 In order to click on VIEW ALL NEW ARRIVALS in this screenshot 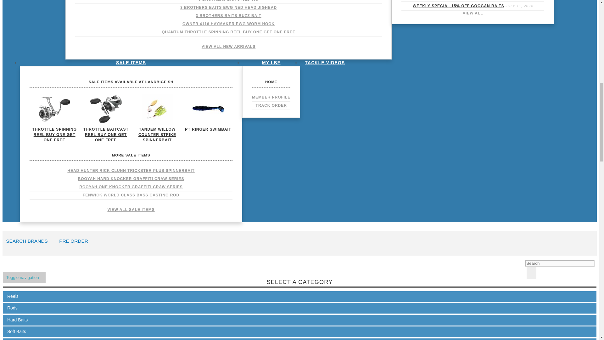, I will do `click(228, 47)`.